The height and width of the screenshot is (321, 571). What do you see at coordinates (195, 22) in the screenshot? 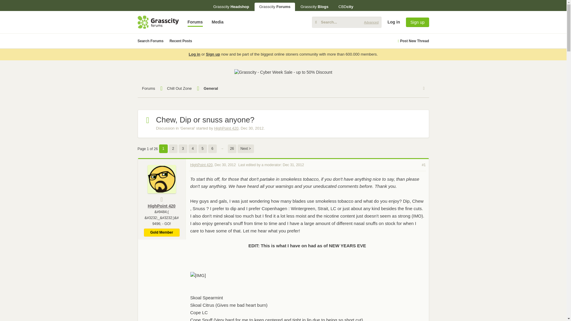
I see `Forums` at bounding box center [195, 22].